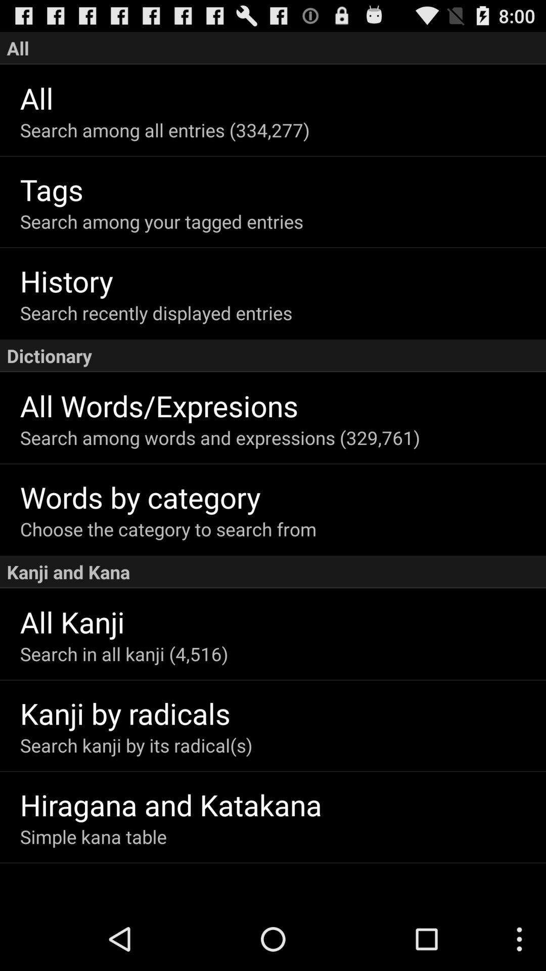  I want to click on tap item above choose the category app, so click(283, 497).